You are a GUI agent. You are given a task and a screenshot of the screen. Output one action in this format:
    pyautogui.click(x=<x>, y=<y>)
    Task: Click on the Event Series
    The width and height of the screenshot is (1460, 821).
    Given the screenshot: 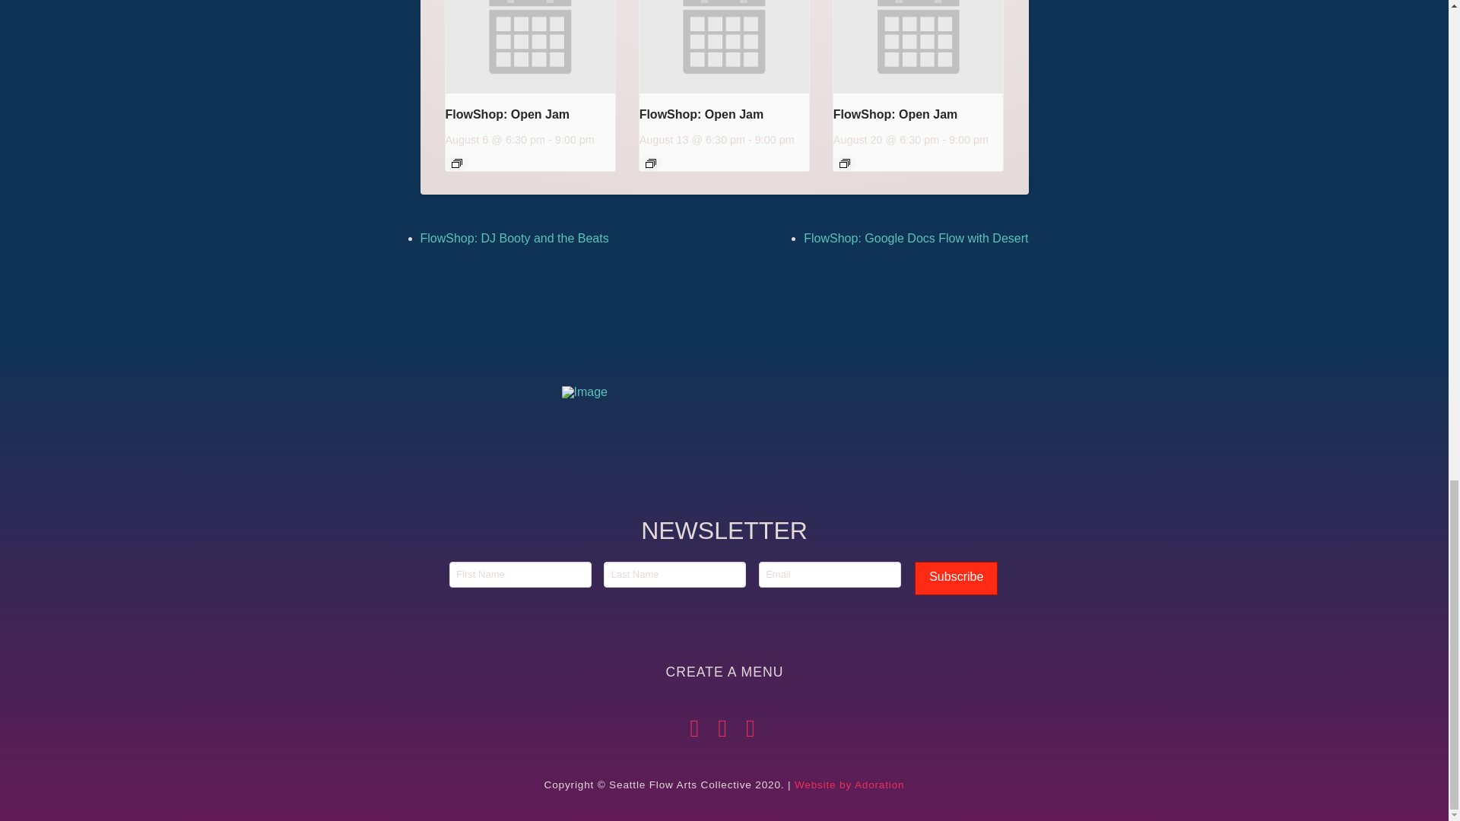 What is the action you would take?
    pyautogui.click(x=650, y=163)
    